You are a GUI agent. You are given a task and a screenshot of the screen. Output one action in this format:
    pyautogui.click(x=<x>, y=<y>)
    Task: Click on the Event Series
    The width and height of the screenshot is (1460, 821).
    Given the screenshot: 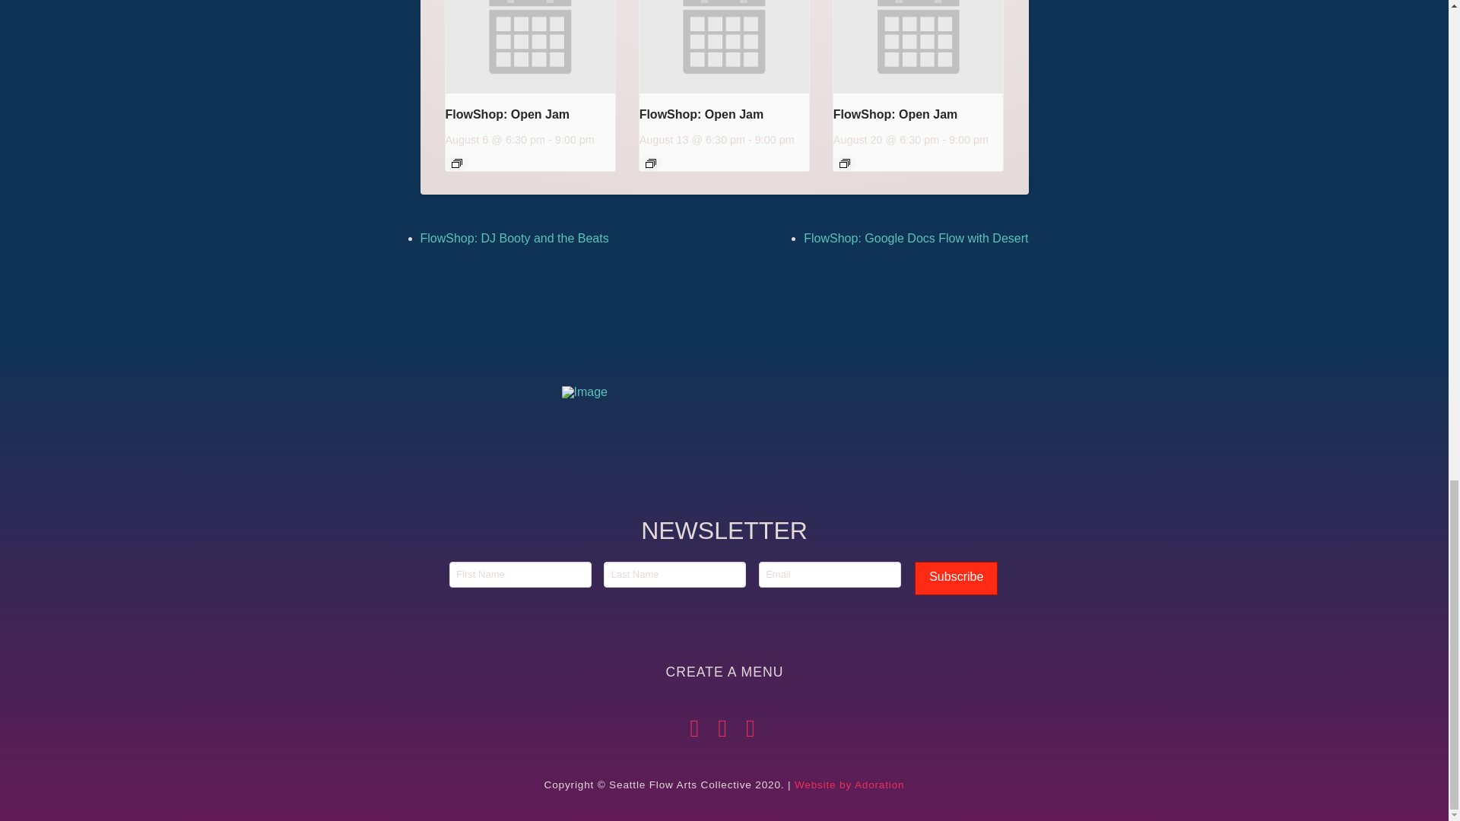 What is the action you would take?
    pyautogui.click(x=650, y=163)
    